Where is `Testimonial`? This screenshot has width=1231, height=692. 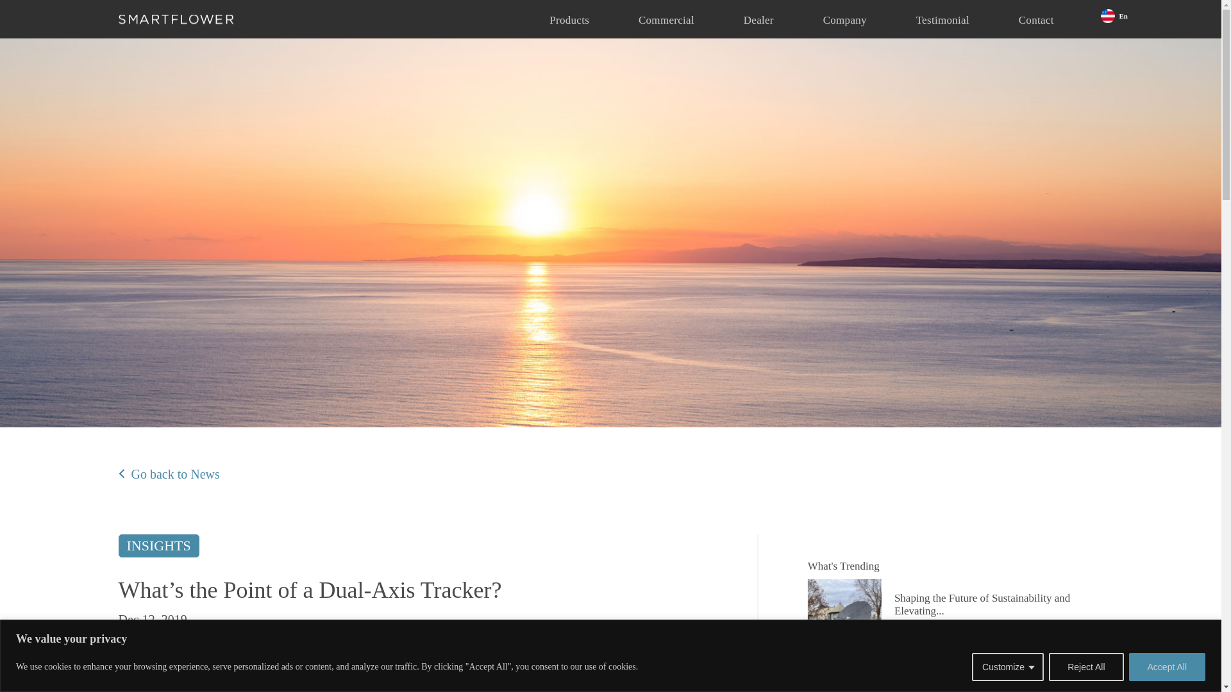
Testimonial is located at coordinates (942, 12).